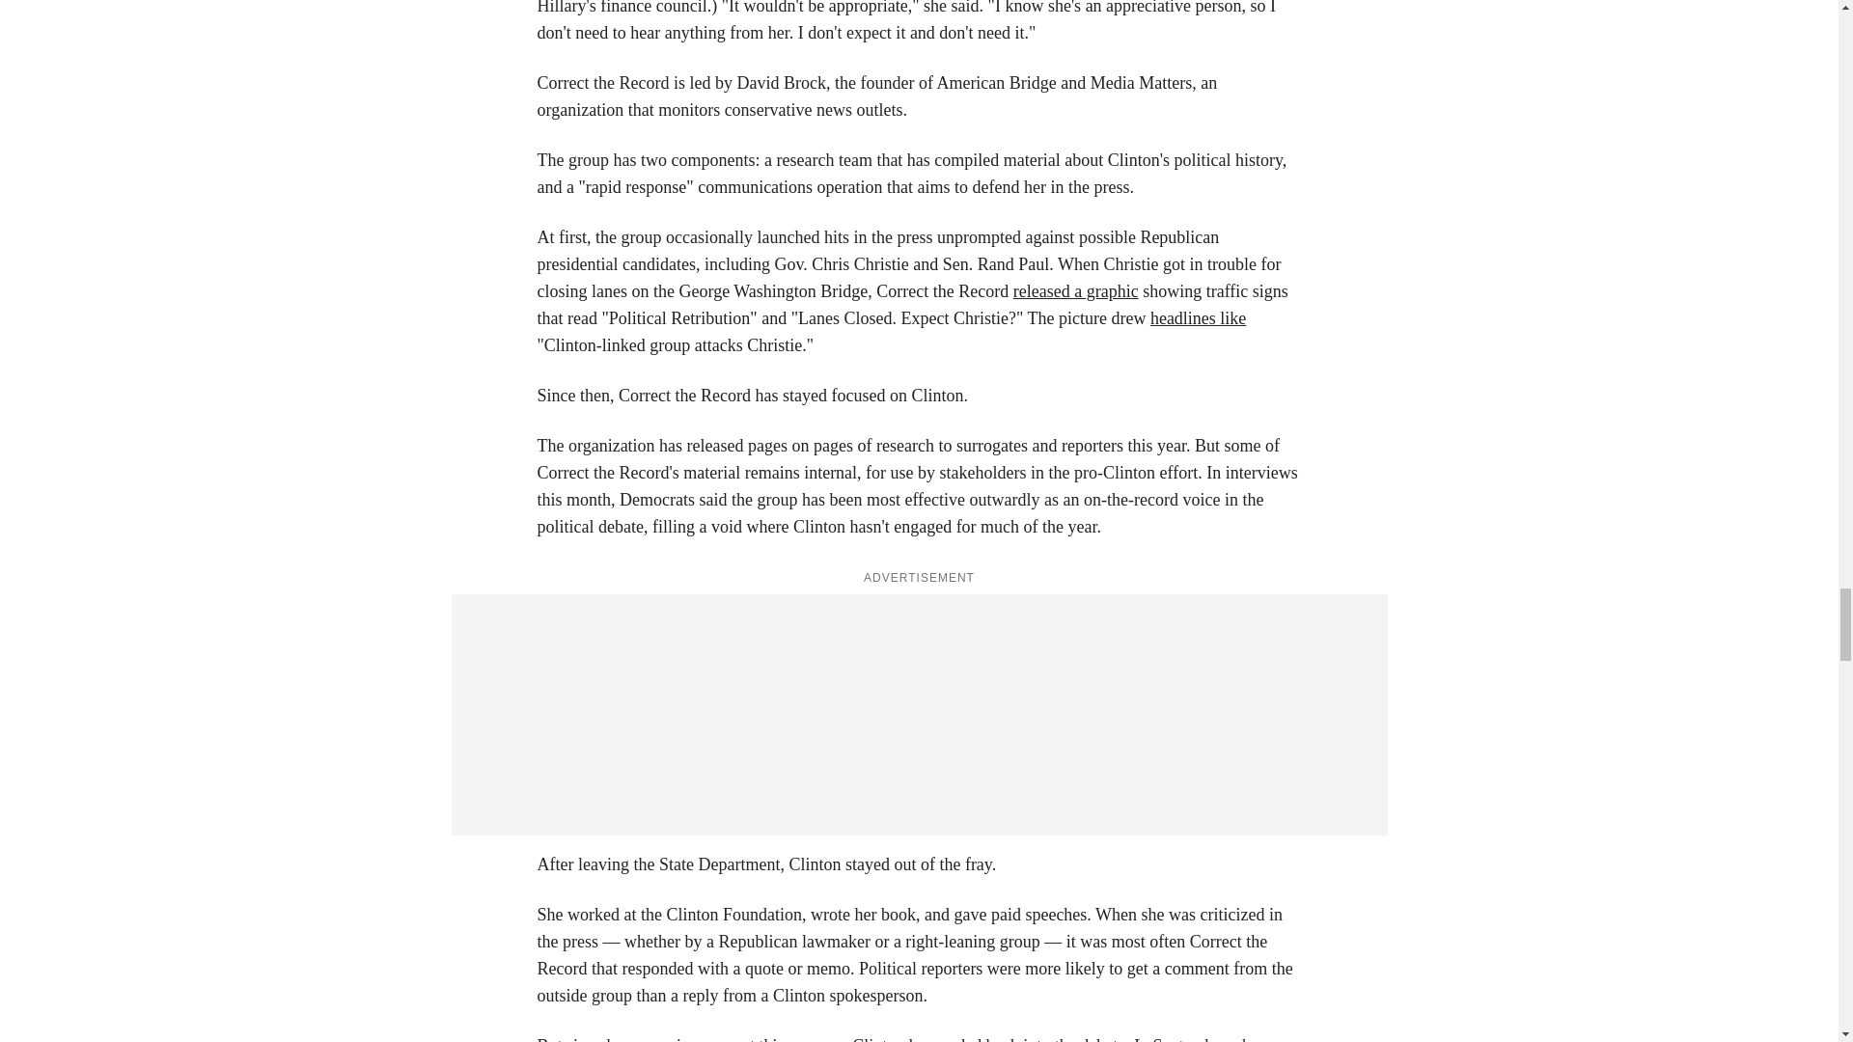 Image resolution: width=1853 pixels, height=1042 pixels. I want to click on released a graphic, so click(1076, 291).